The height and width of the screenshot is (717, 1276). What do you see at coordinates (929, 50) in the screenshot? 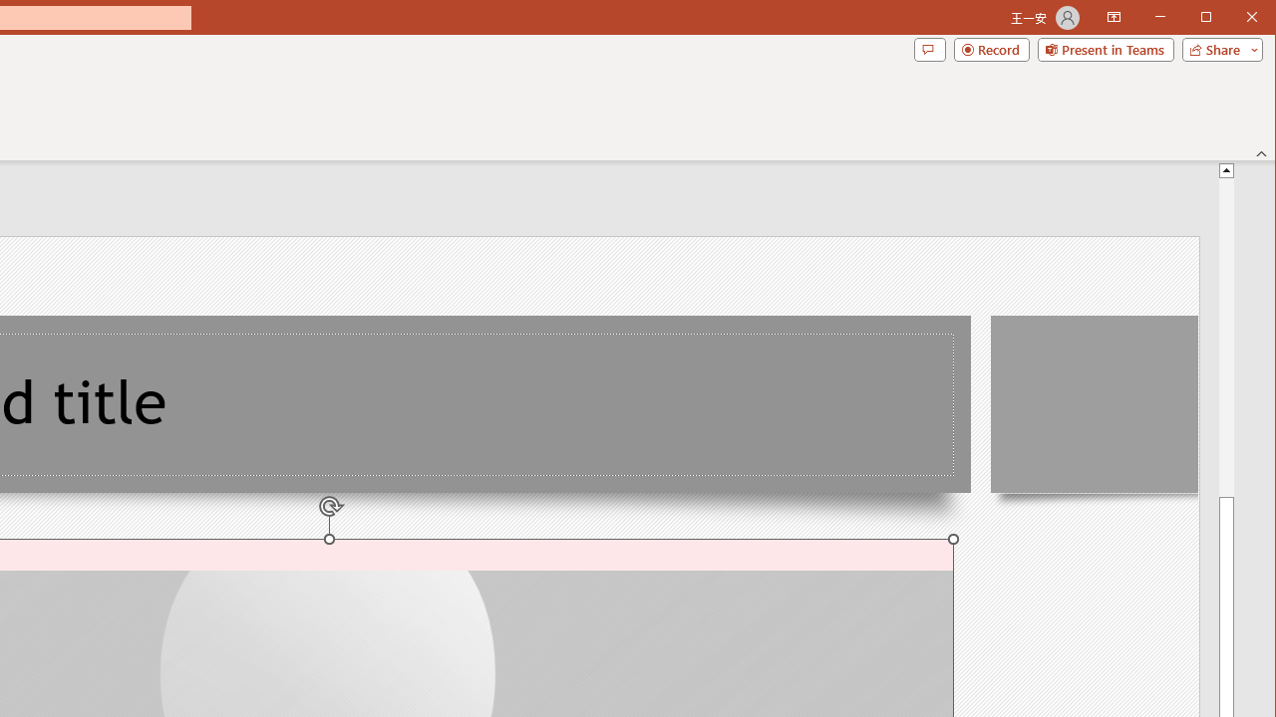
I see `Comments` at bounding box center [929, 50].